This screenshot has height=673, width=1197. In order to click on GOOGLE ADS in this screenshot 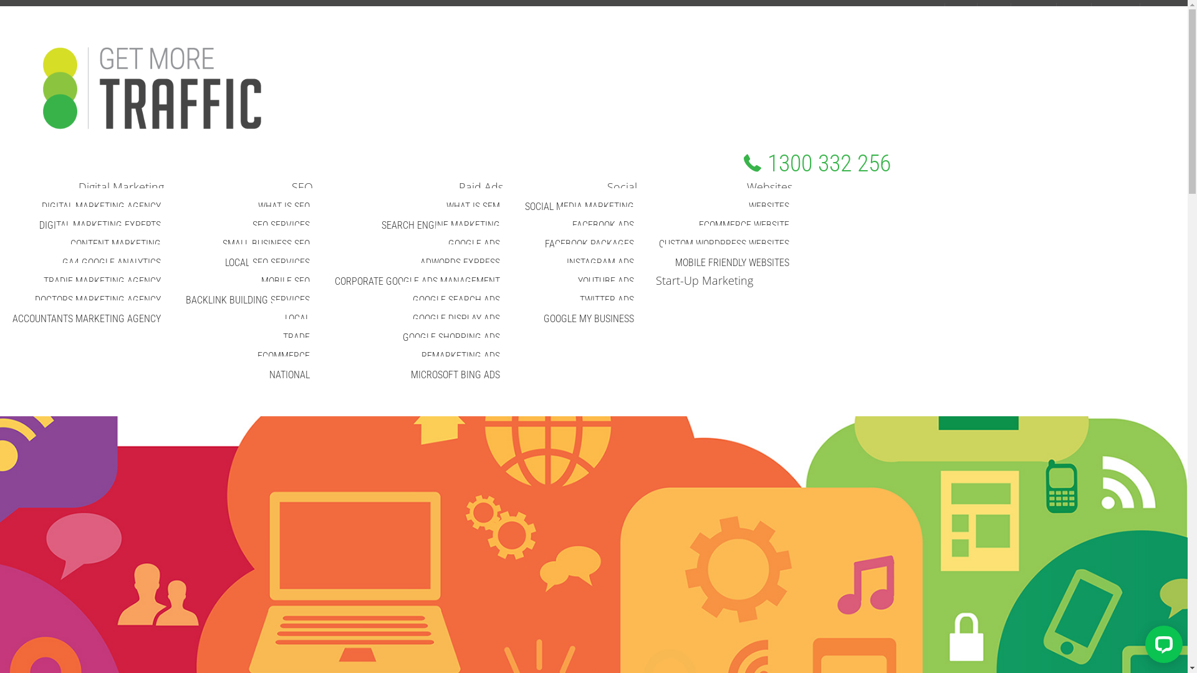, I will do `click(474, 244)`.